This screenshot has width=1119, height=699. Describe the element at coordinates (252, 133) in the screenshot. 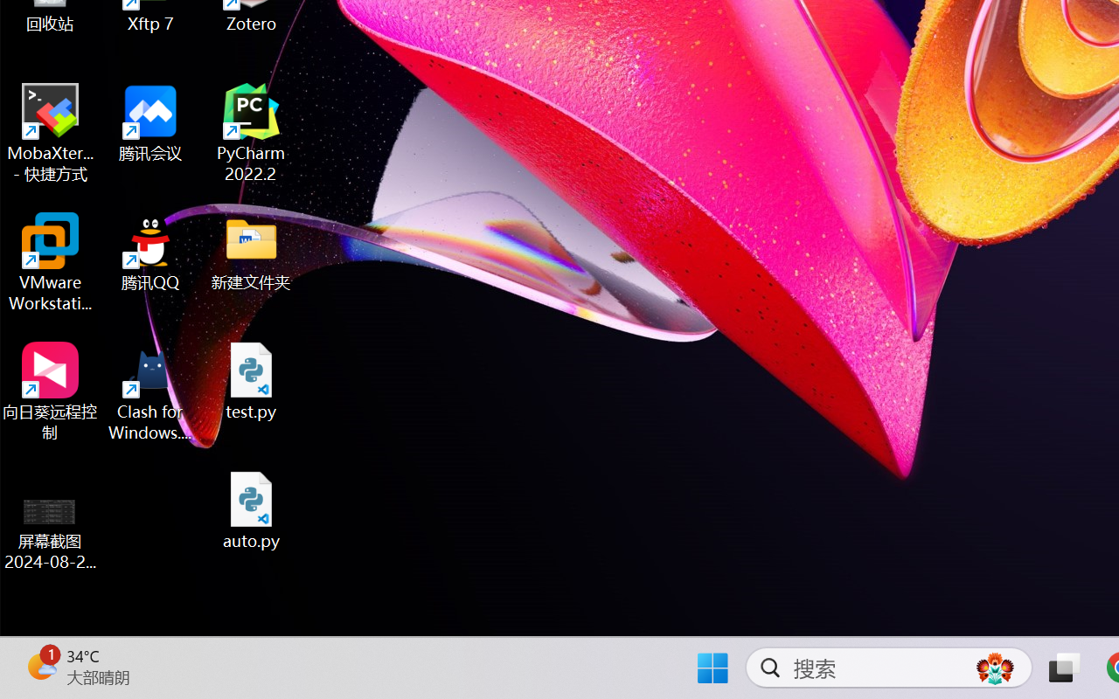

I see `PyCharm 2022.2` at that location.